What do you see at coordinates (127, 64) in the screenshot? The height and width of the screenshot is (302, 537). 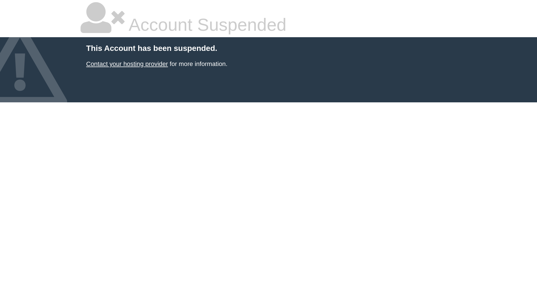 I see `Contact your hosting provider` at bounding box center [127, 64].